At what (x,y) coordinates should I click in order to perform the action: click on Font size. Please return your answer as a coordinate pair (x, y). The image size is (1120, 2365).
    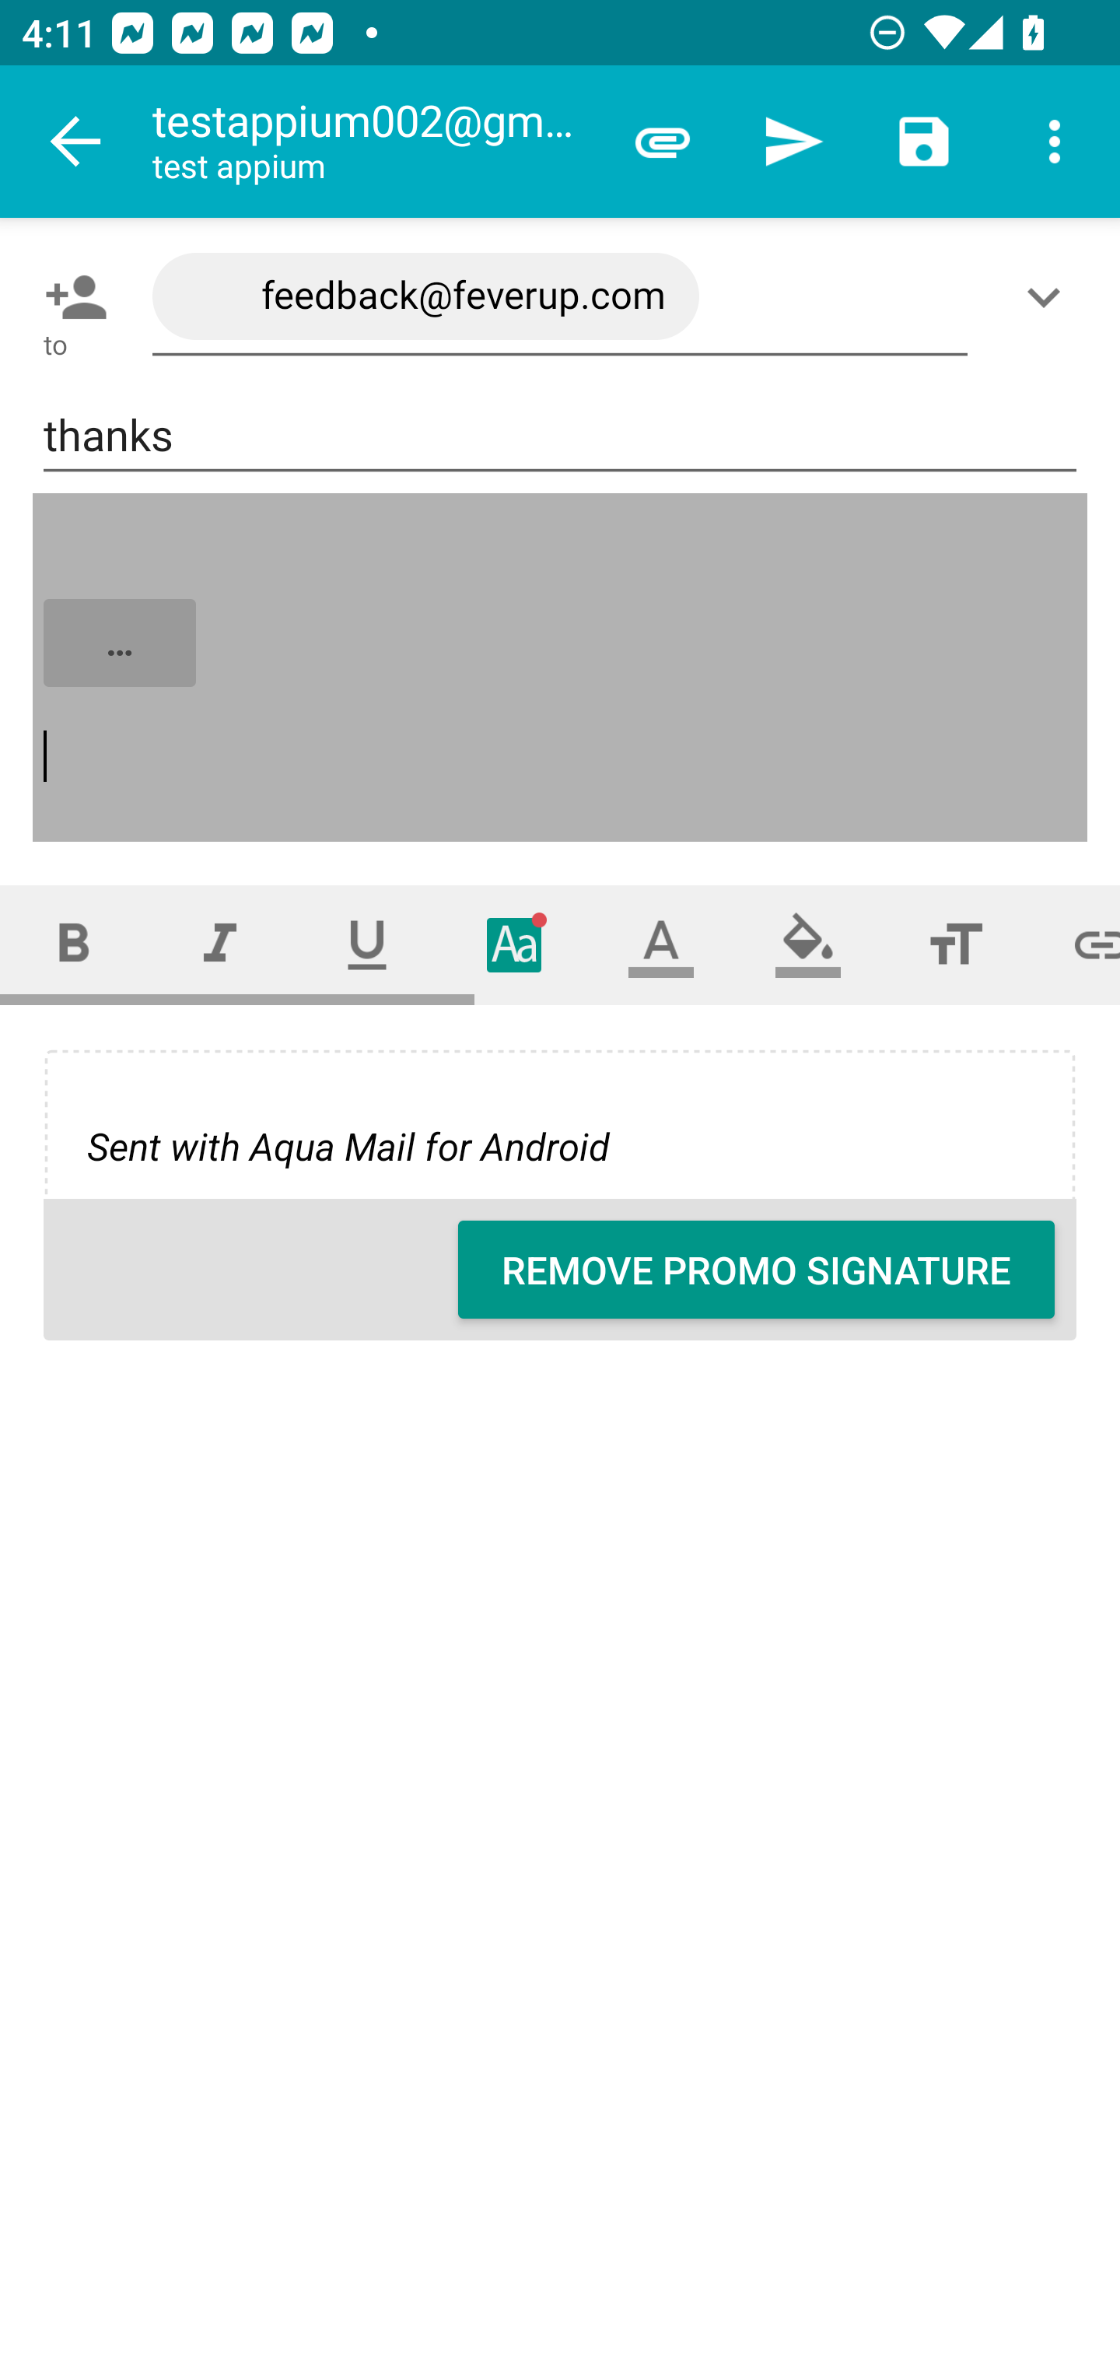
    Looking at the image, I should click on (955, 944).